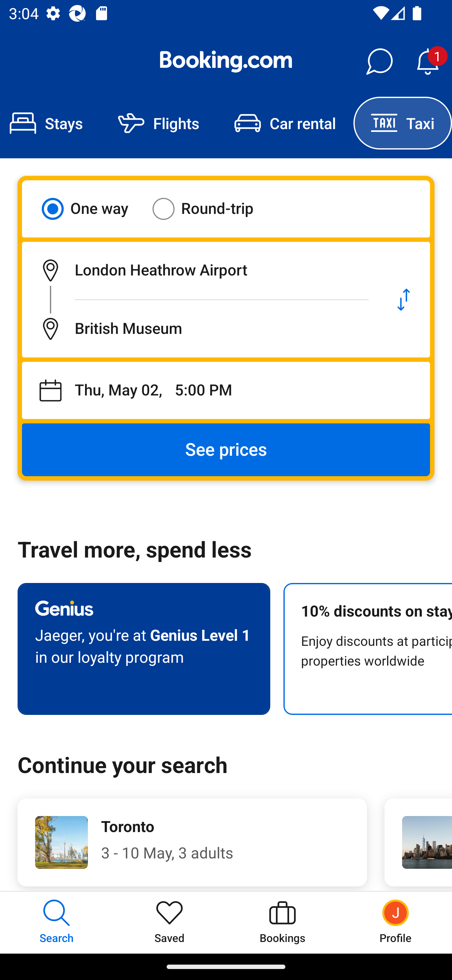 Image resolution: width=452 pixels, height=980 pixels. What do you see at coordinates (285, 123) in the screenshot?
I see `Car rental` at bounding box center [285, 123].